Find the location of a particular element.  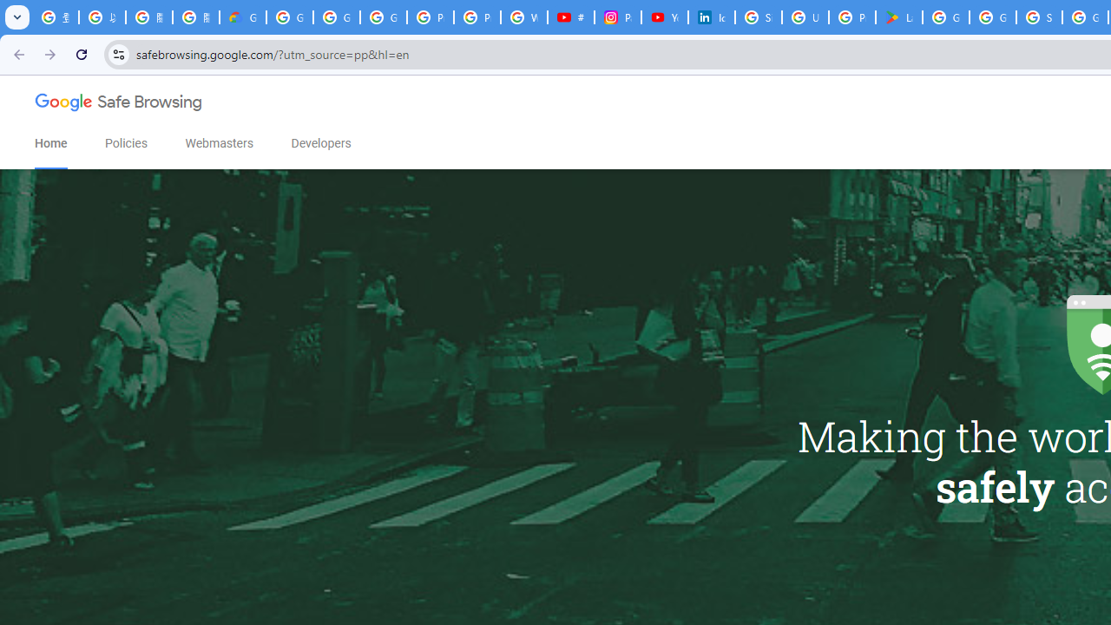

YouTube Culture & Trends - On The Rise: Handcam Videos is located at coordinates (665, 17).